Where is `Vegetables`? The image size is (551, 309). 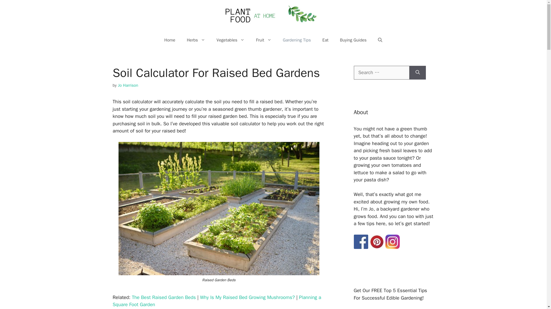
Vegetables is located at coordinates (231, 40).